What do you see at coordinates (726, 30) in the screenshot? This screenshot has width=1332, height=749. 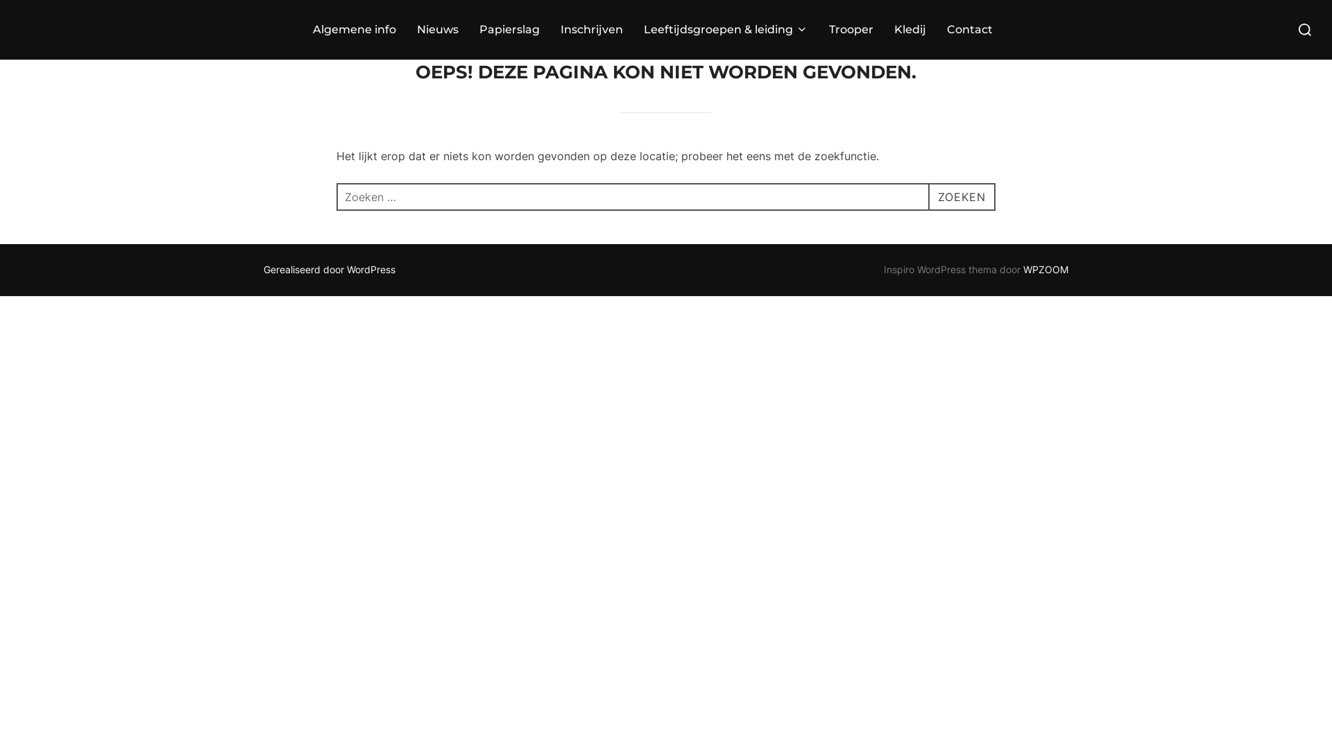 I see `Leeftijdsgroepen & leiding` at bounding box center [726, 30].